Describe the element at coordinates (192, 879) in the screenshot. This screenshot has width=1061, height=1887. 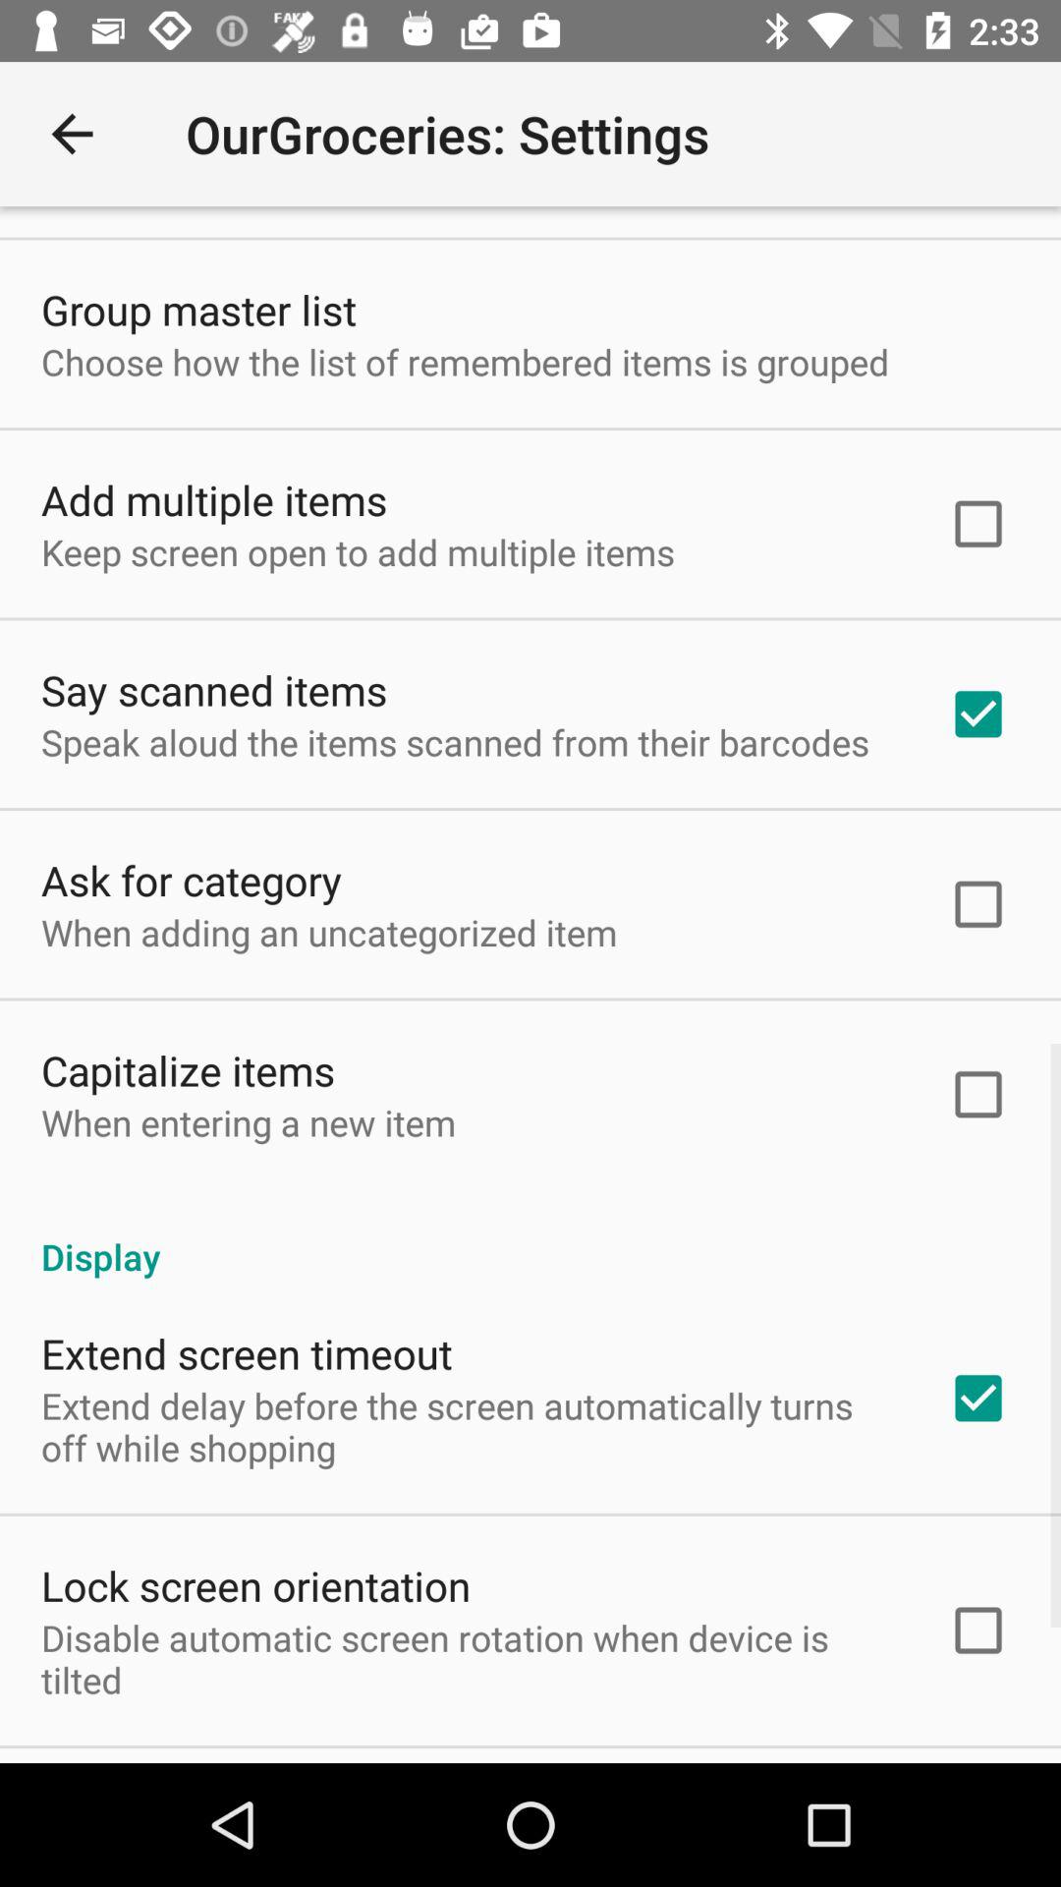
I see `swipe until ask for category icon` at that location.